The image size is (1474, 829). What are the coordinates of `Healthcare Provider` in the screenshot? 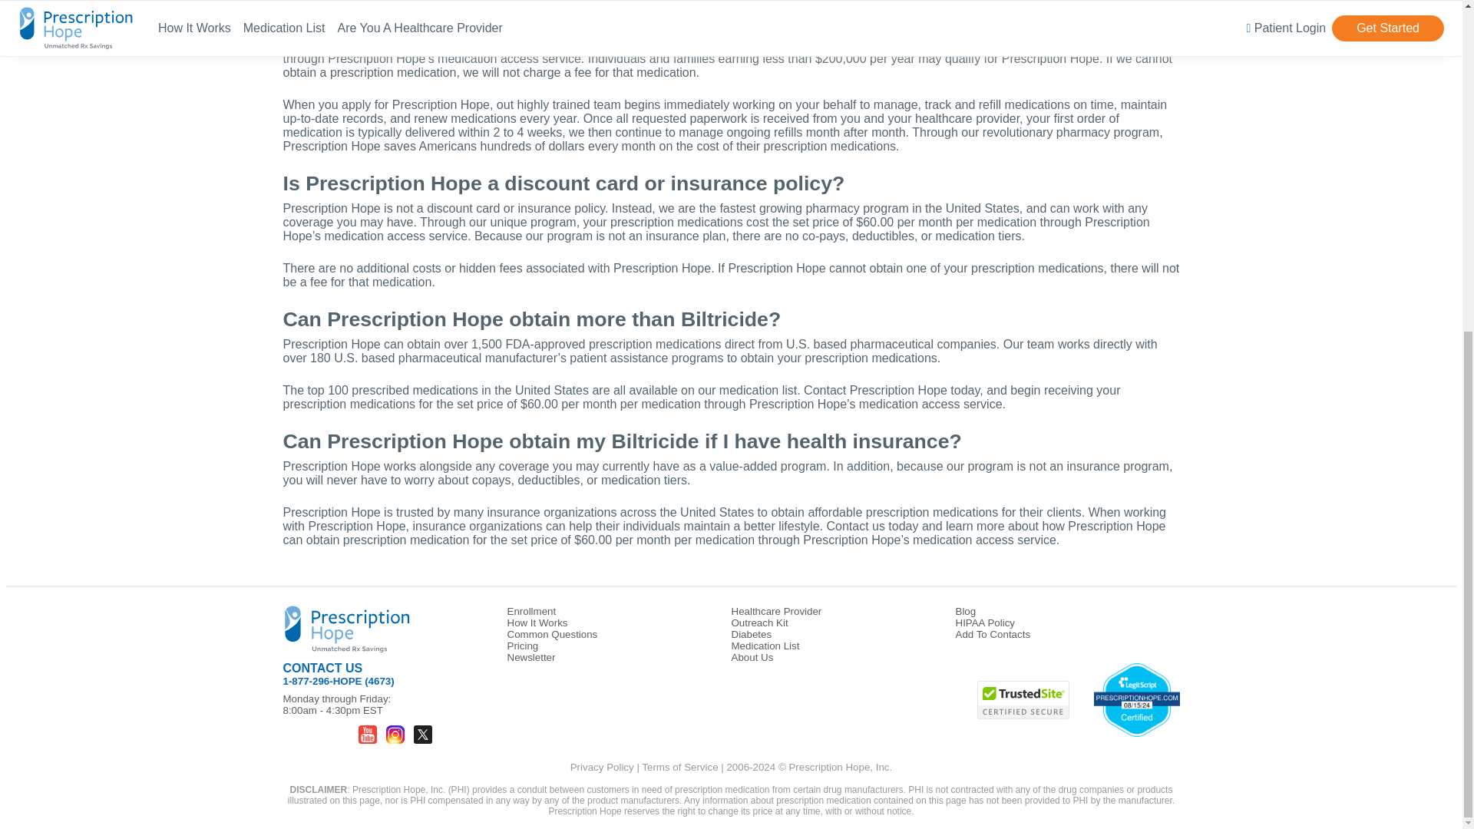 It's located at (775, 611).